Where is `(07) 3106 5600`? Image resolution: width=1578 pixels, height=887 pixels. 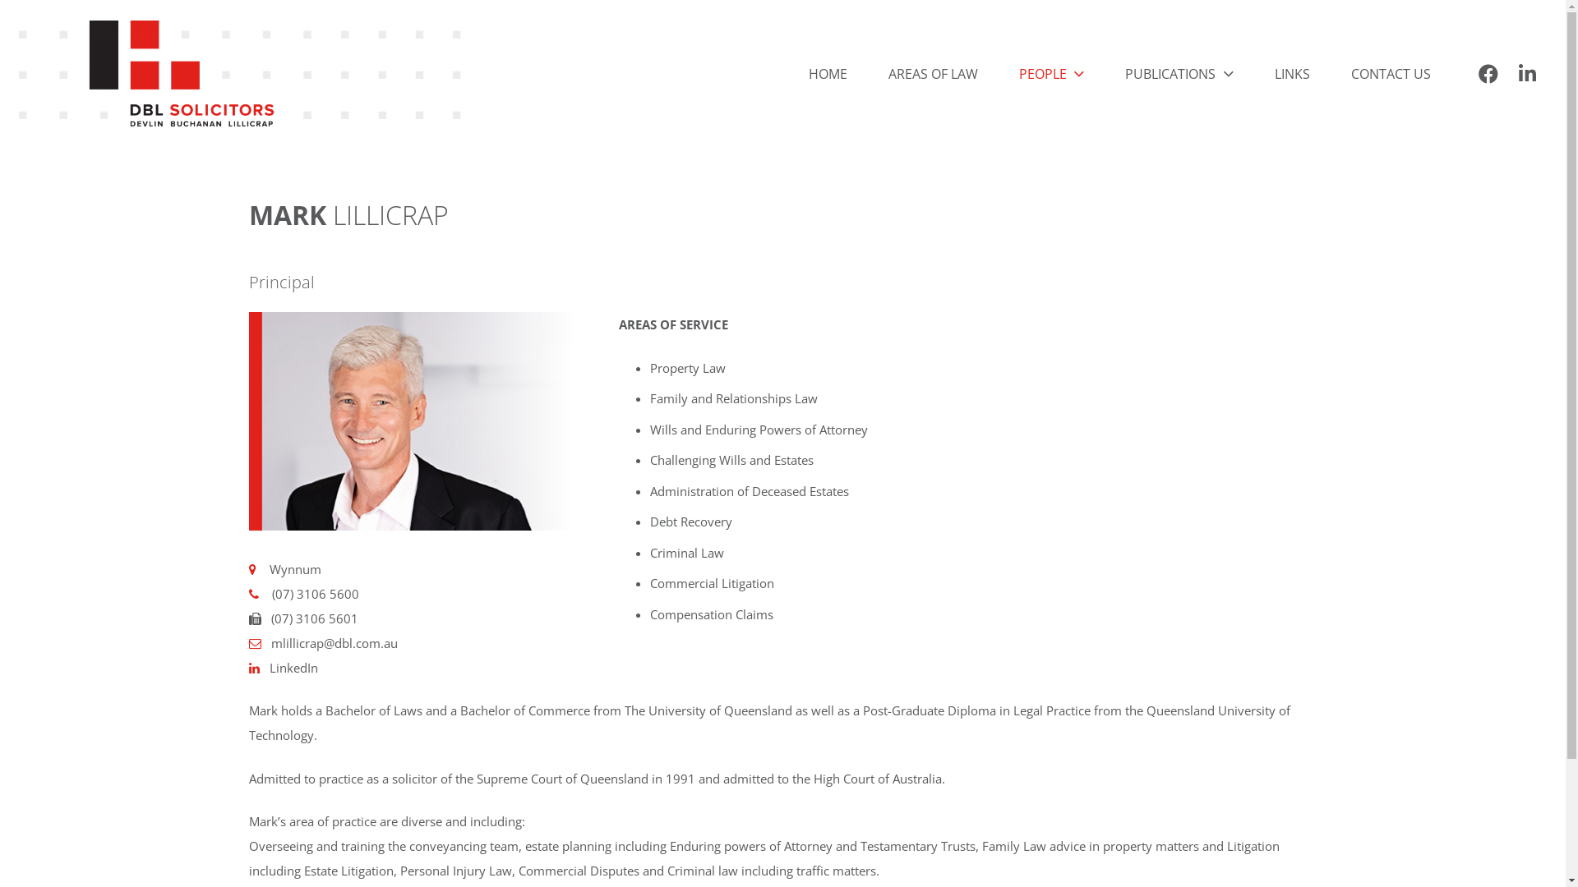 (07) 3106 5600 is located at coordinates (315, 594).